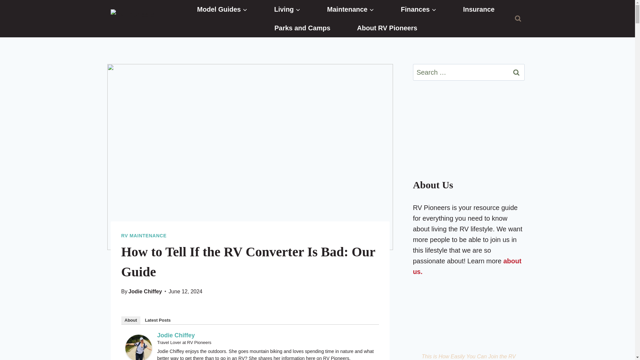  Describe the element at coordinates (469, 318) in the screenshot. I see `This is How Easily You Can Join the RV Community` at that location.